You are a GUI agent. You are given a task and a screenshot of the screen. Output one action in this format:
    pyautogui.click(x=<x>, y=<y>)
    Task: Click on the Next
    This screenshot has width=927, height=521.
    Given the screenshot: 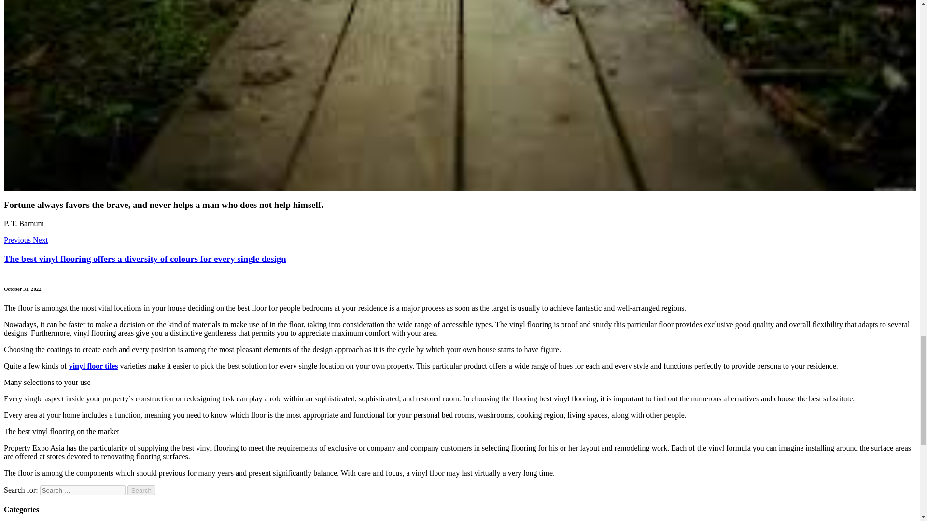 What is the action you would take?
    pyautogui.click(x=40, y=240)
    